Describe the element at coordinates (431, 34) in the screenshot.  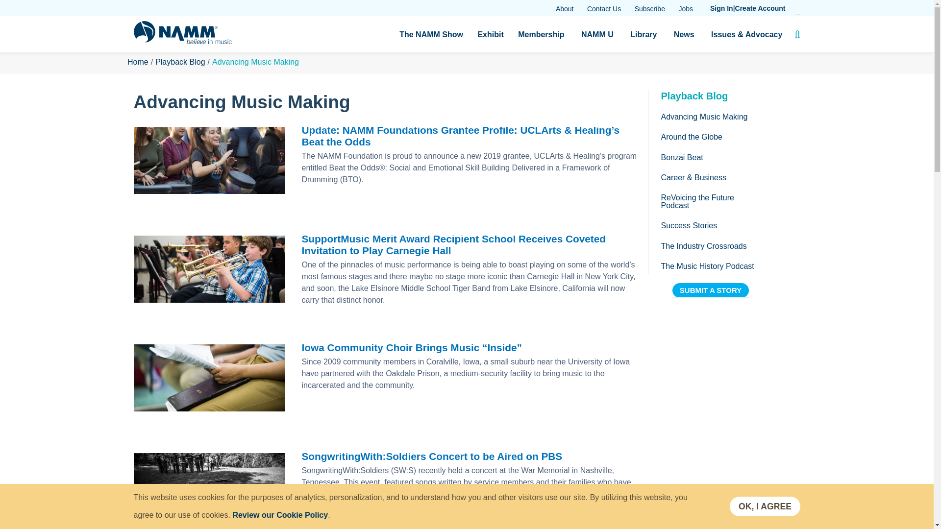
I see `The 2023 NAMM Show` at that location.